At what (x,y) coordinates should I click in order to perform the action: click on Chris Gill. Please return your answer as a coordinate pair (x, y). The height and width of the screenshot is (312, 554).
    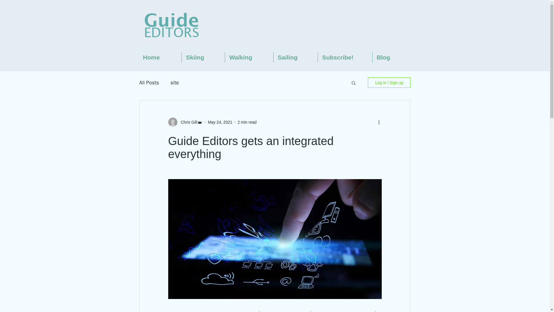
    Looking at the image, I should click on (187, 122).